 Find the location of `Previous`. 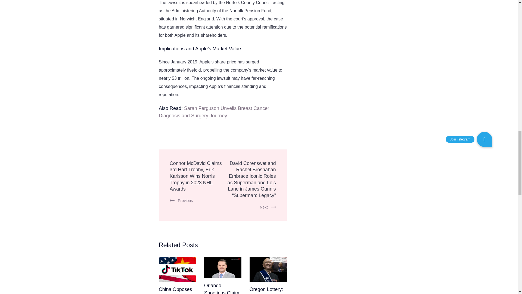

Previous is located at coordinates (181, 201).